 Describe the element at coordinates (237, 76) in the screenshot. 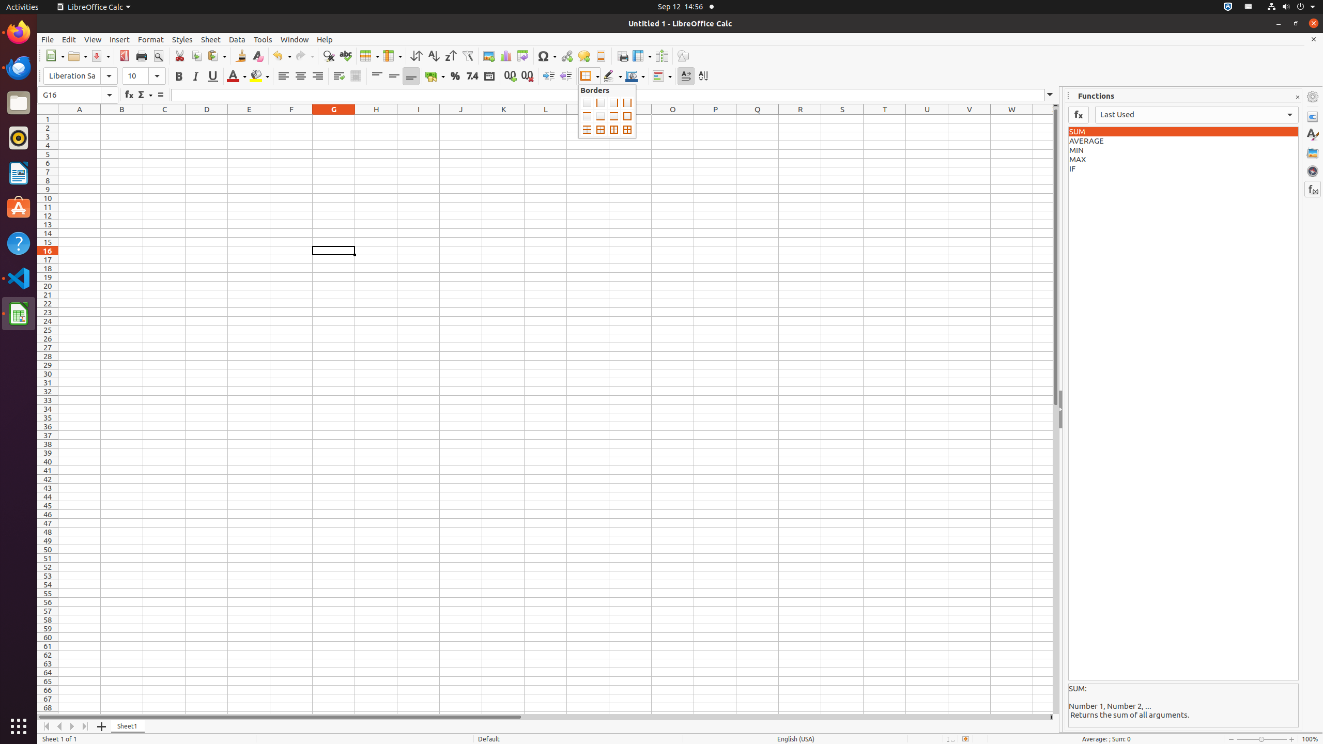

I see `Font Color` at that location.